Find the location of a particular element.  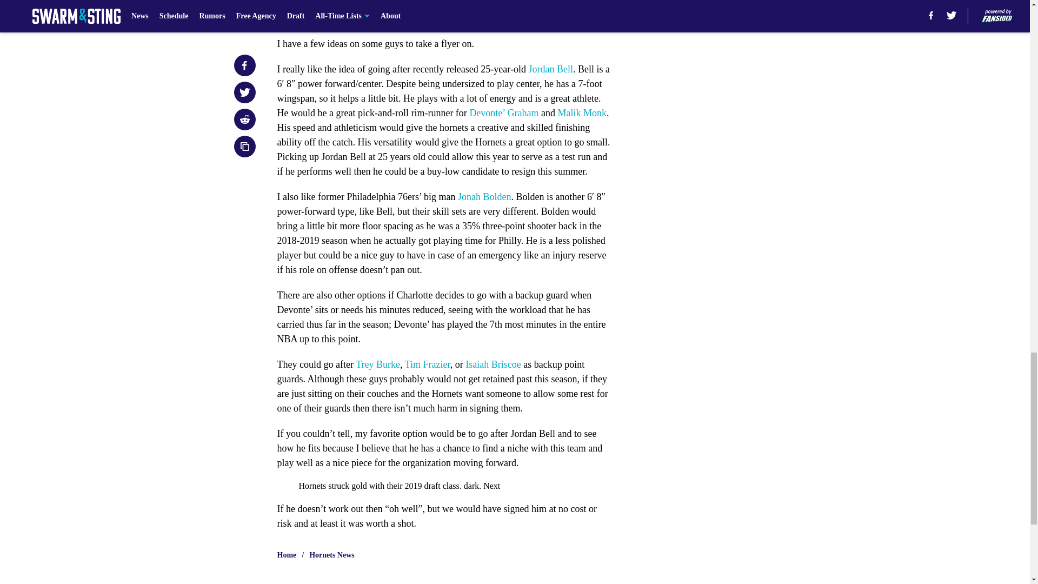

Jordan Bell is located at coordinates (550, 69).